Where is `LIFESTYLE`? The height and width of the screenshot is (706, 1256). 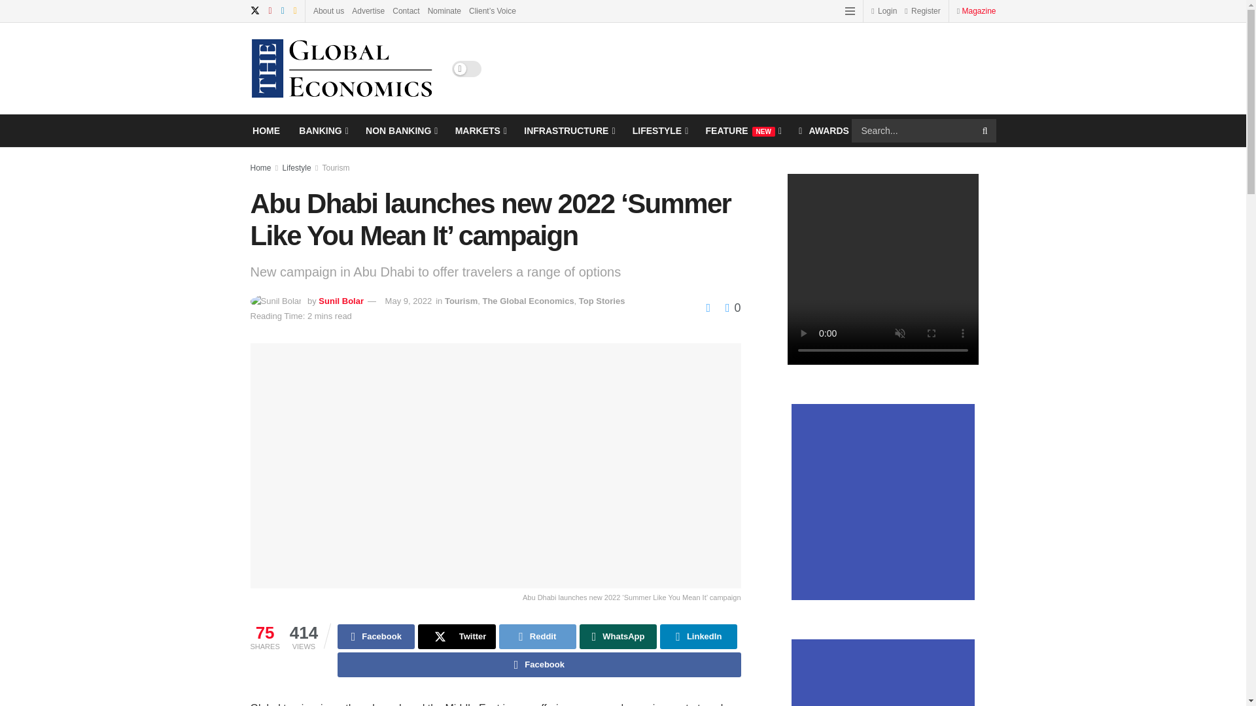 LIFESTYLE is located at coordinates (659, 130).